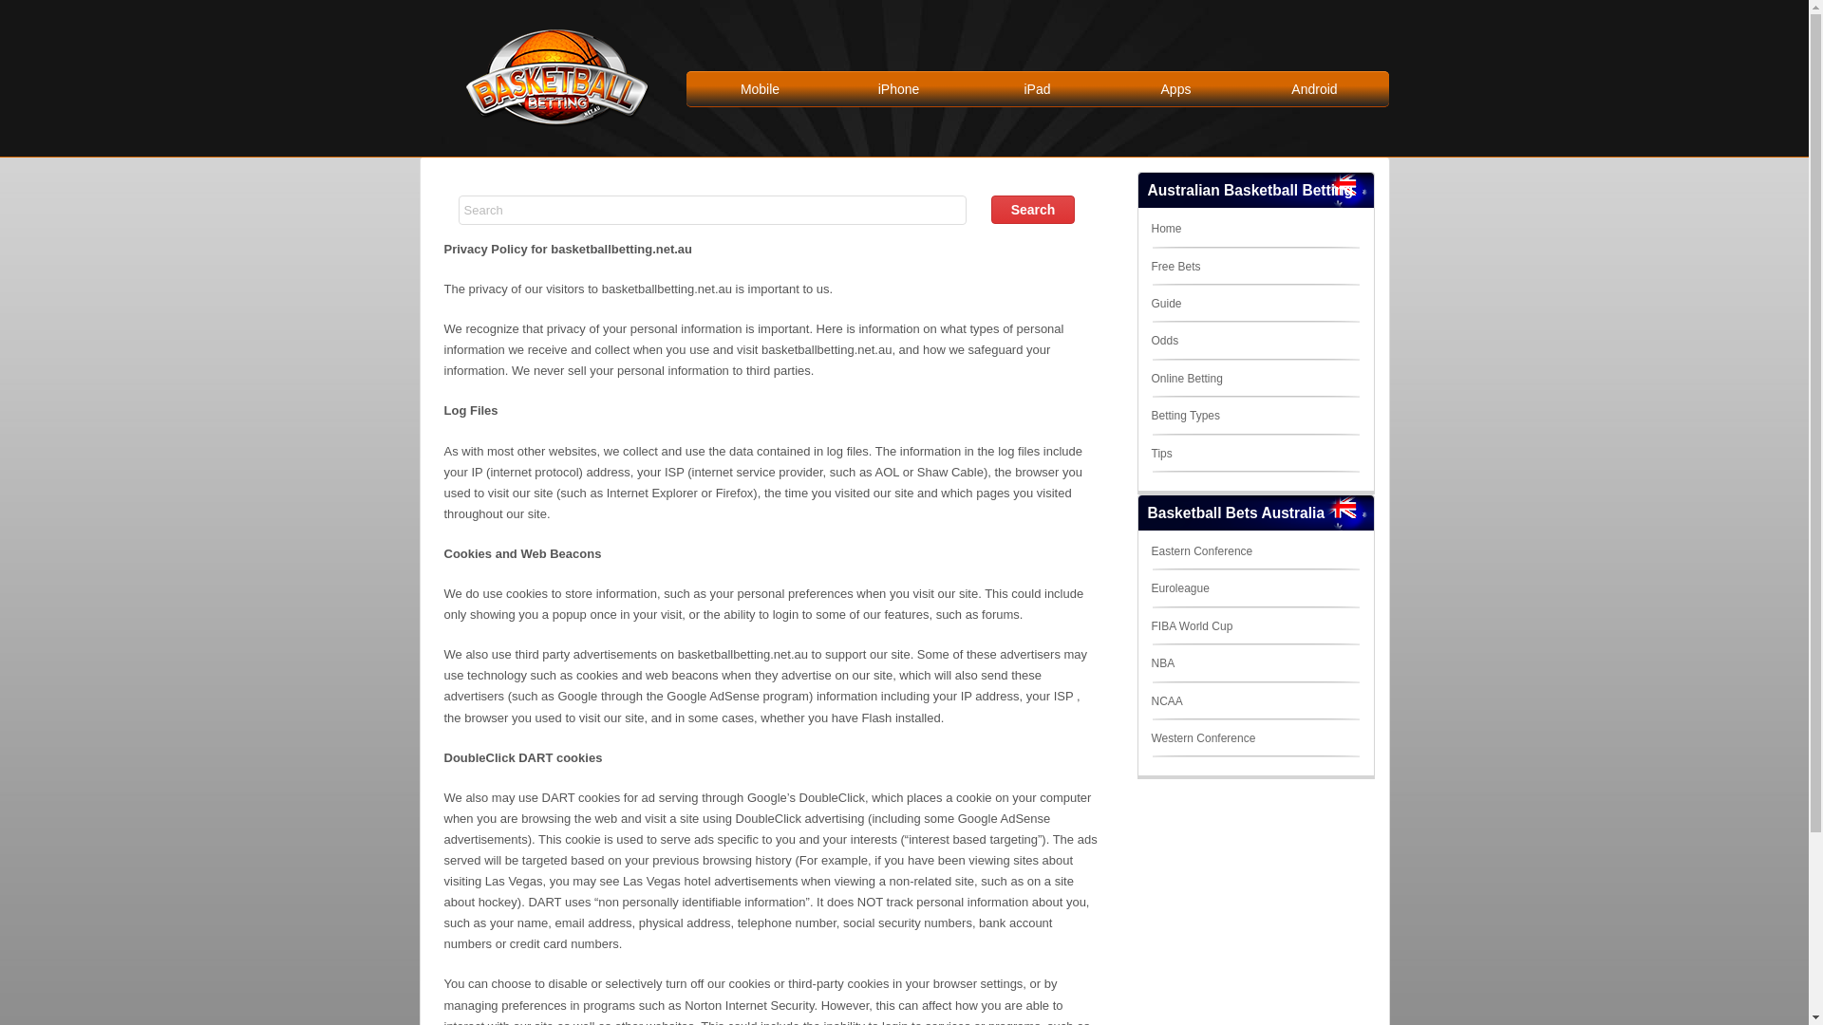  I want to click on Western Conference, so click(1203, 738).